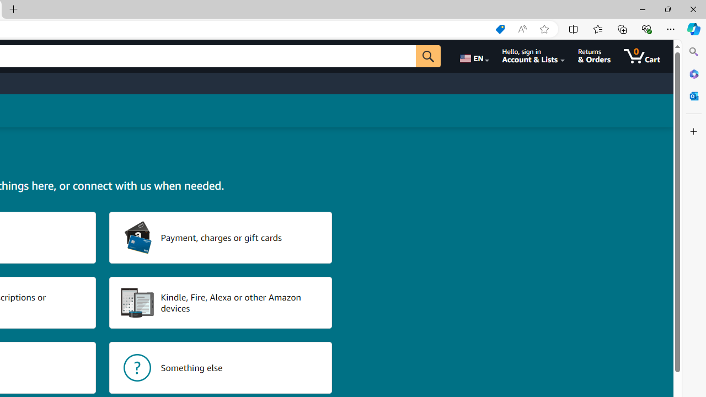  Describe the element at coordinates (473, 56) in the screenshot. I see `Choose a language for shopping.` at that location.